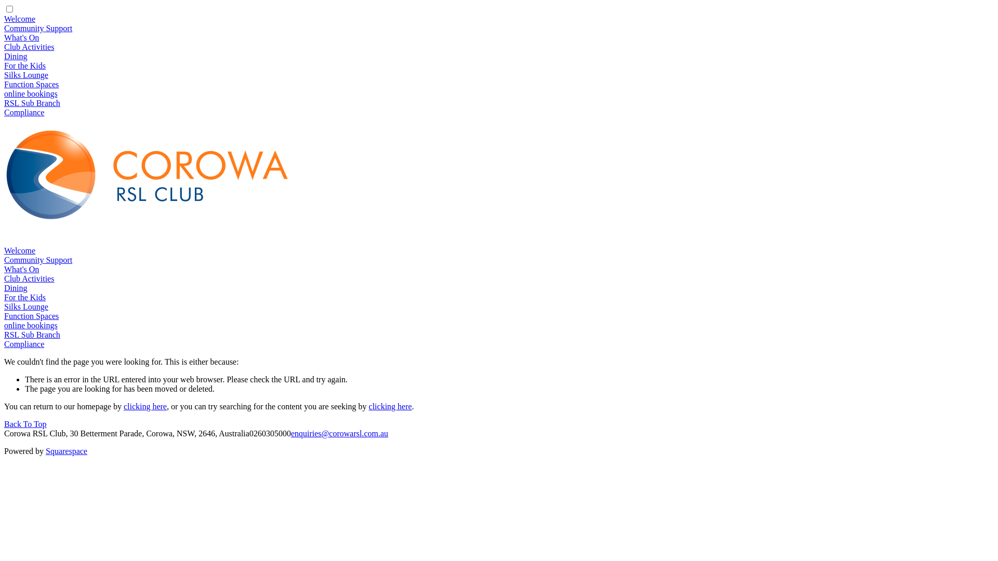 The image size is (998, 561). What do you see at coordinates (25, 65) in the screenshot?
I see `For the Kids` at bounding box center [25, 65].